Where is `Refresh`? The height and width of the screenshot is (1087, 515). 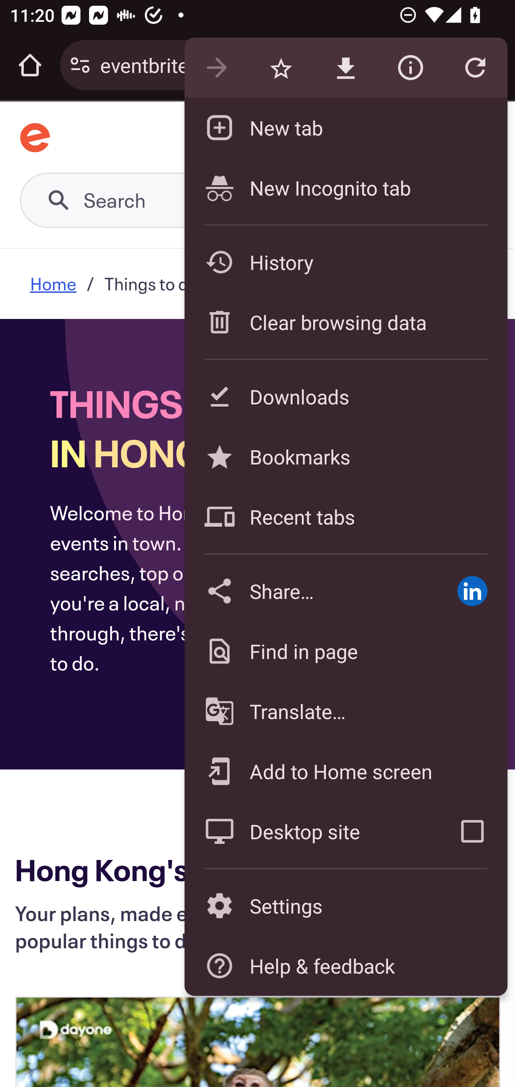
Refresh is located at coordinates (475, 68).